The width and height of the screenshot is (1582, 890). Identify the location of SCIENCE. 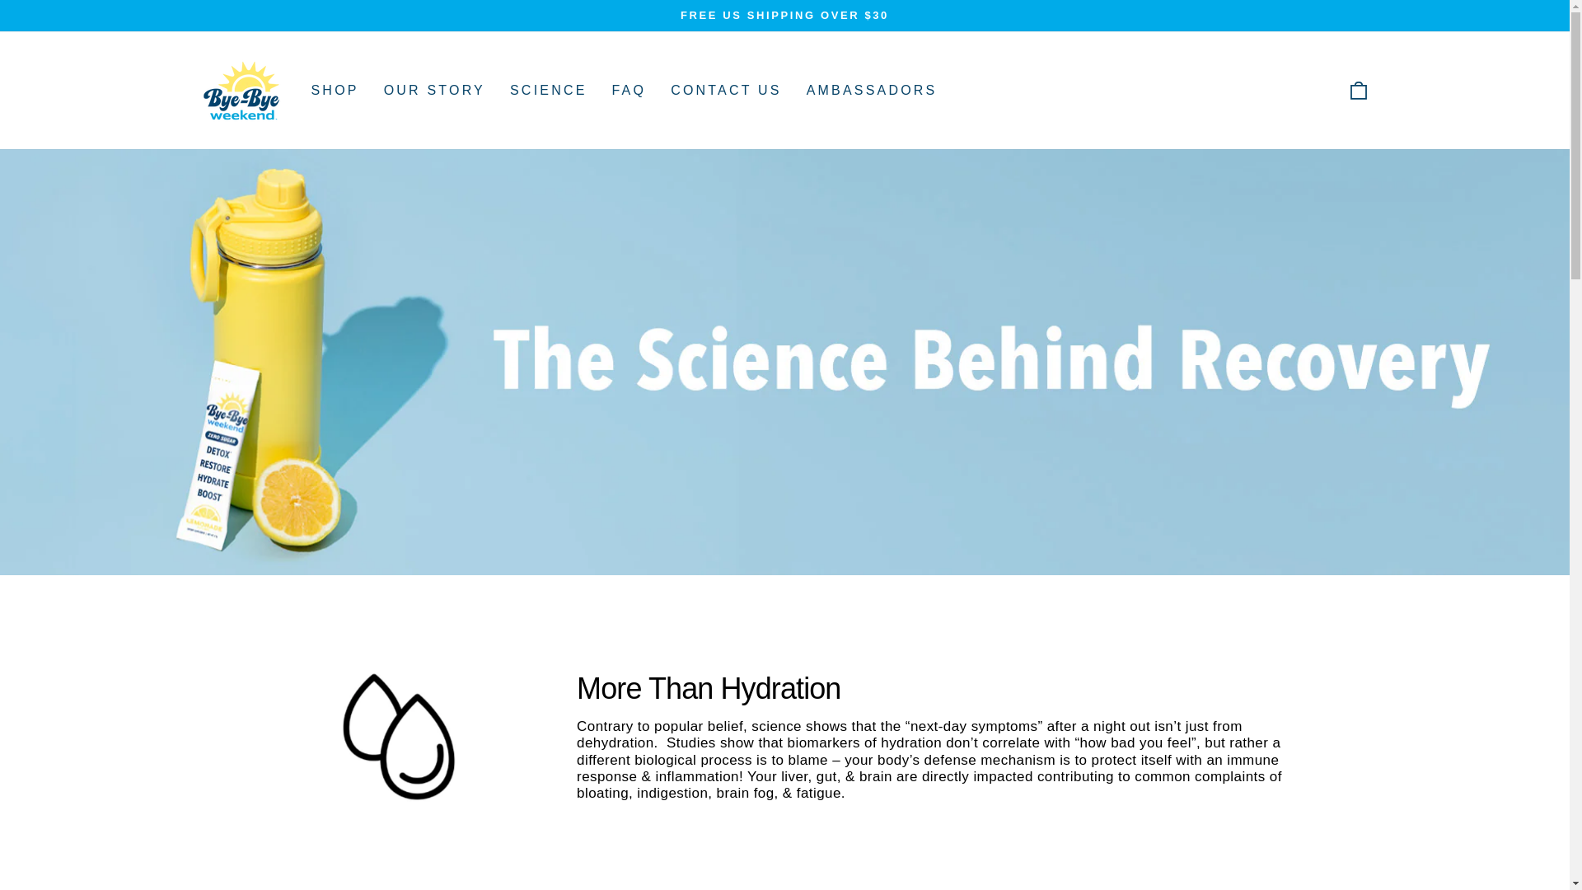
(1358, 89).